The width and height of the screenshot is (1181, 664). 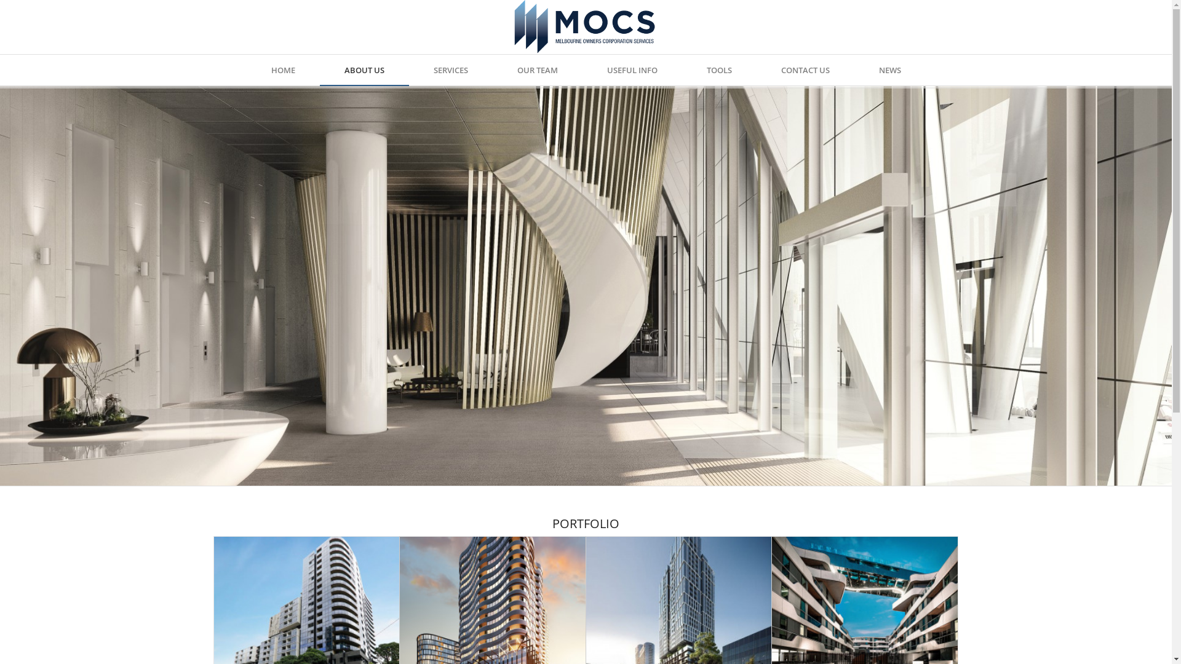 What do you see at coordinates (364, 70) in the screenshot?
I see `ABOUT US` at bounding box center [364, 70].